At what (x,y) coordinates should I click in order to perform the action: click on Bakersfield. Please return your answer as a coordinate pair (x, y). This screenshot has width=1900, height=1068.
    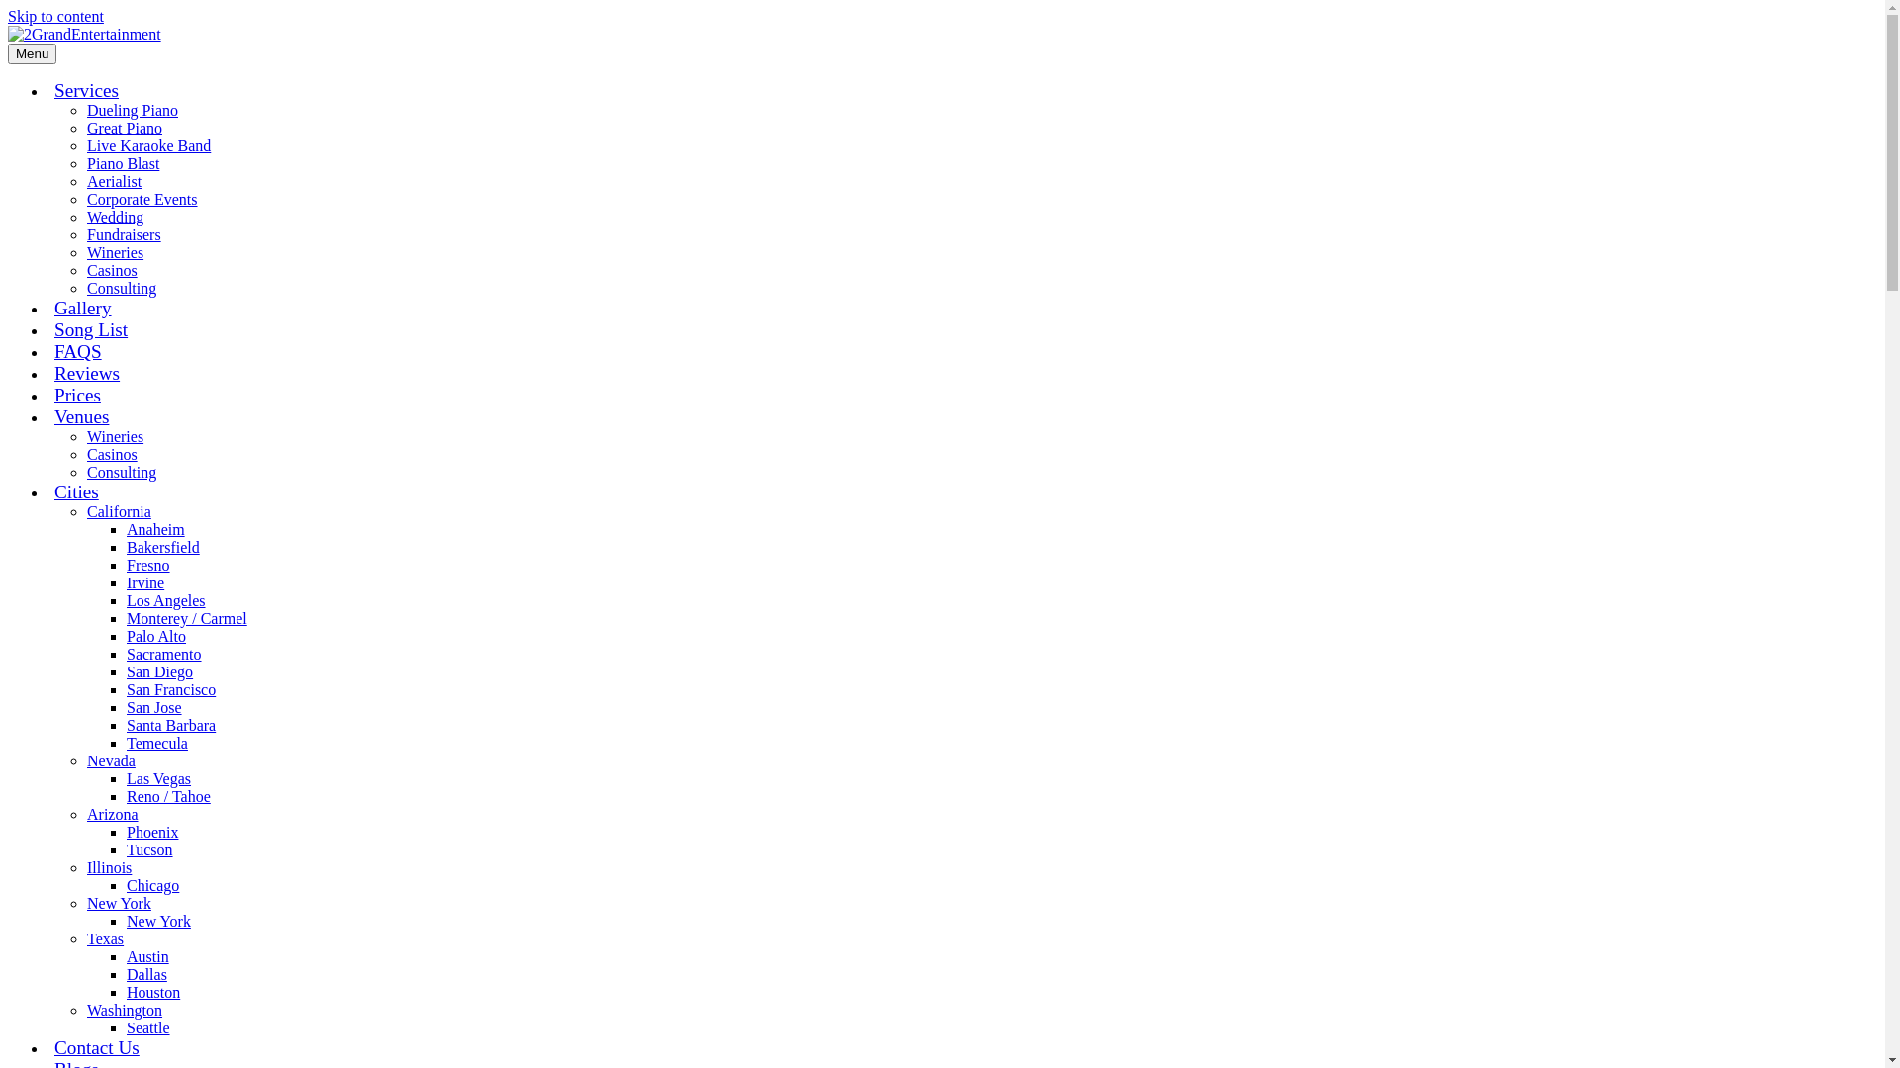
    Looking at the image, I should click on (163, 548).